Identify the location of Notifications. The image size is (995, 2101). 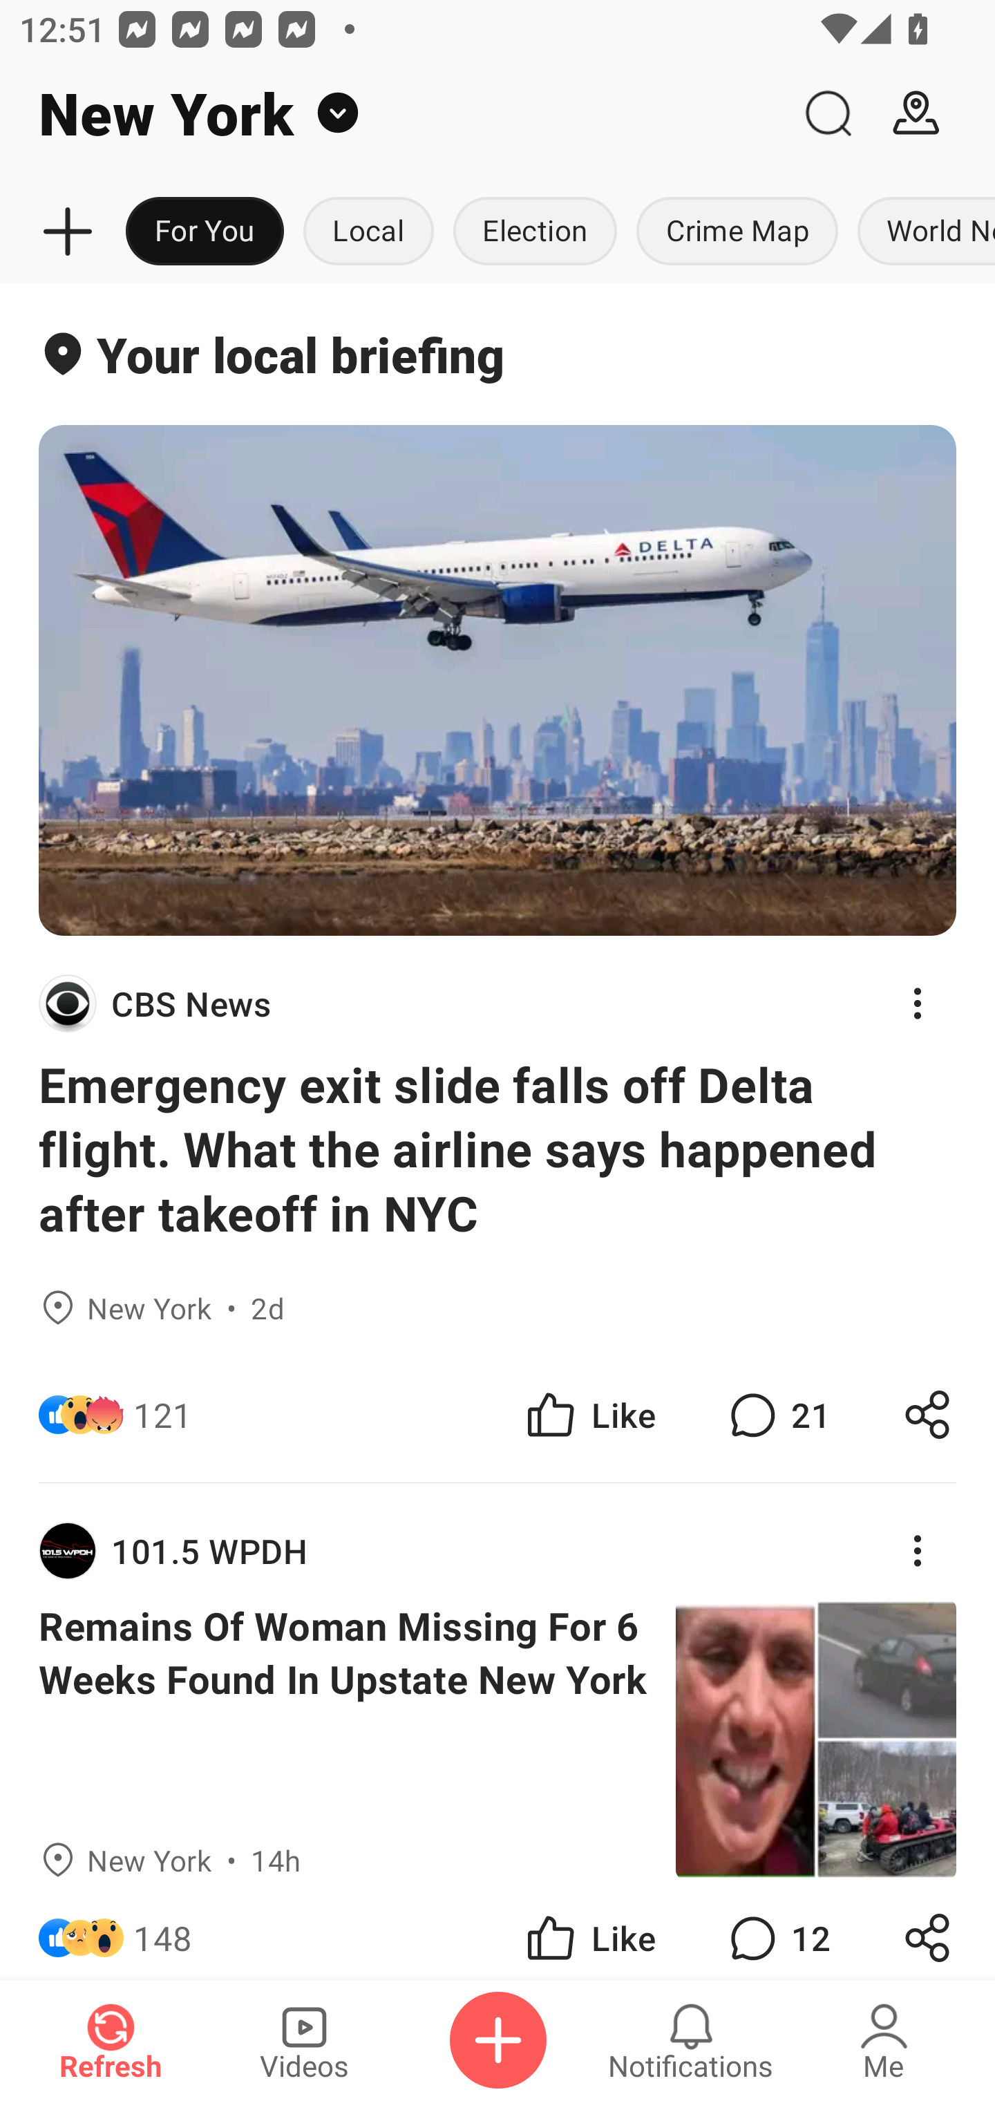
(691, 2040).